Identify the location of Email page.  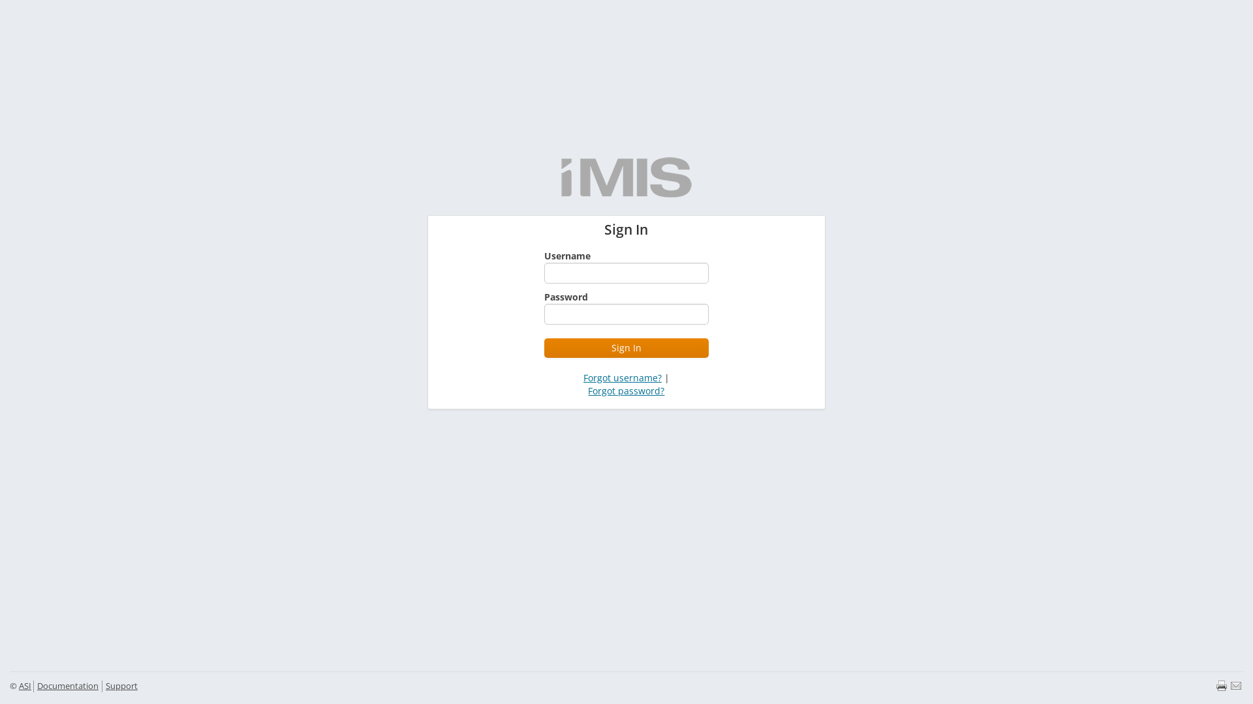
(1236, 686).